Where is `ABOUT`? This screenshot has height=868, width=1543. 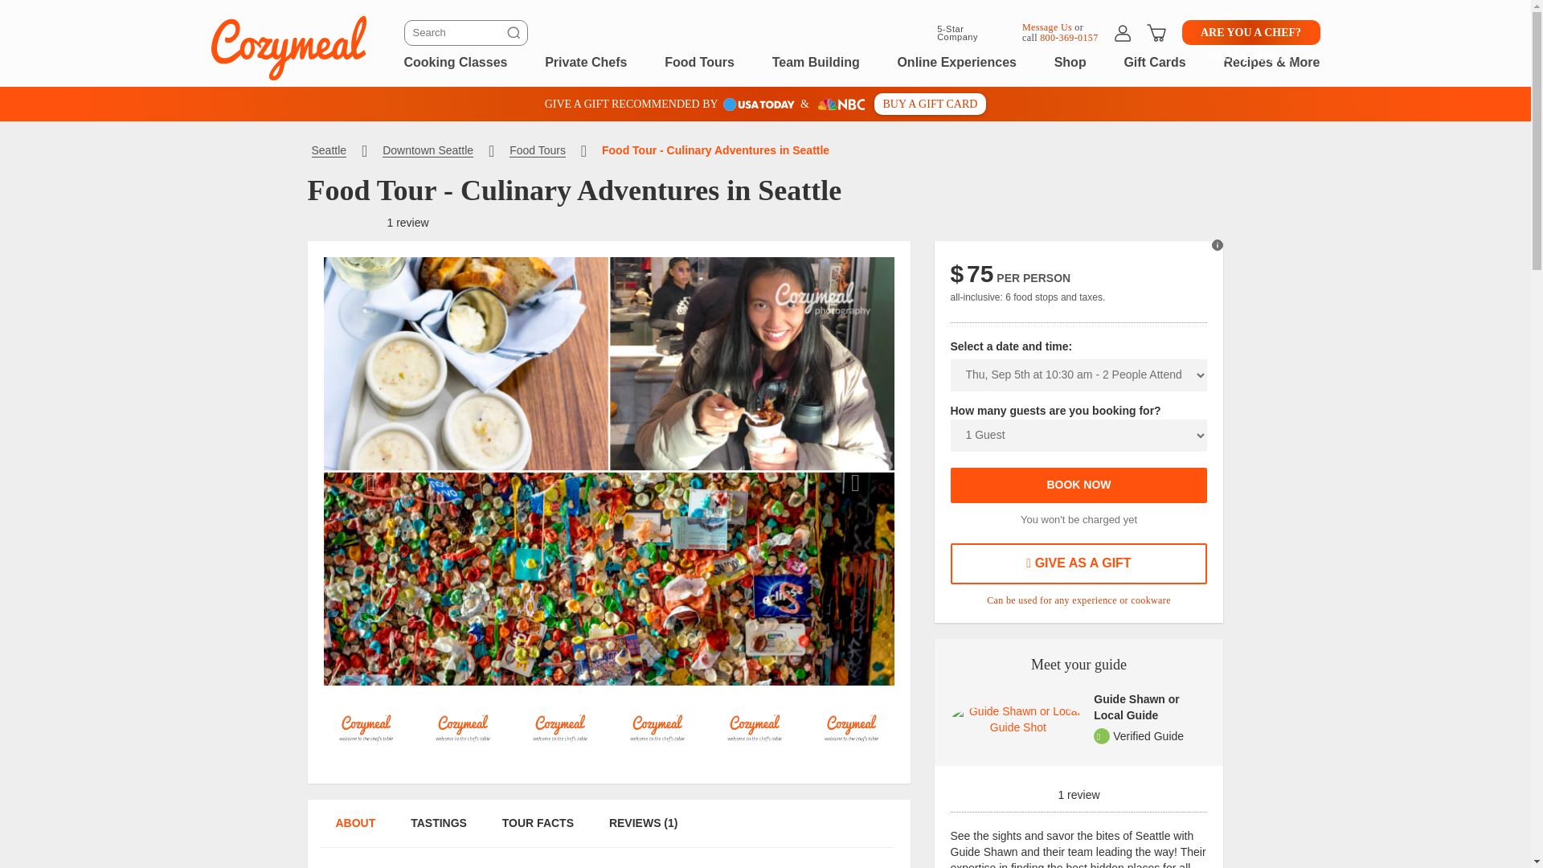
ABOUT is located at coordinates (354, 831).